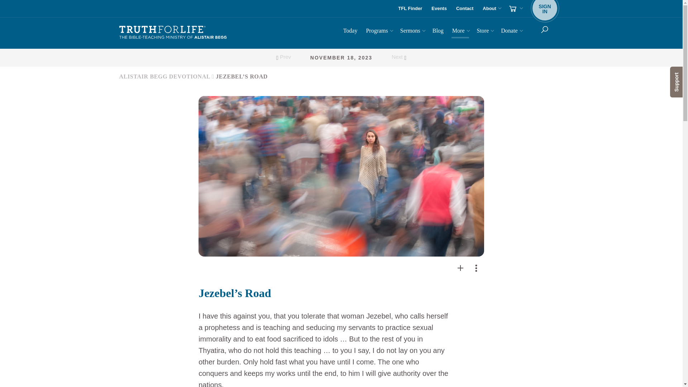  I want to click on November 18, 2023, so click(460, 268).